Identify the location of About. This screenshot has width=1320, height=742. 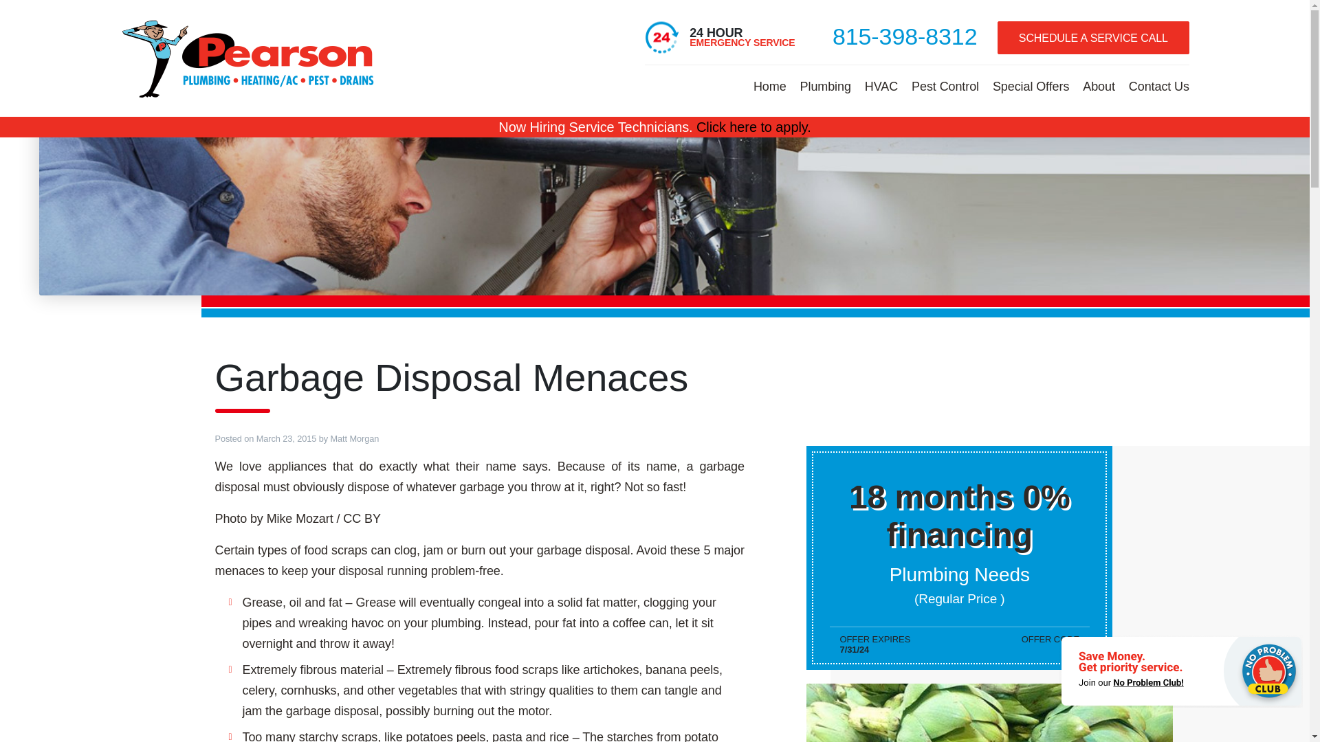
(1099, 85).